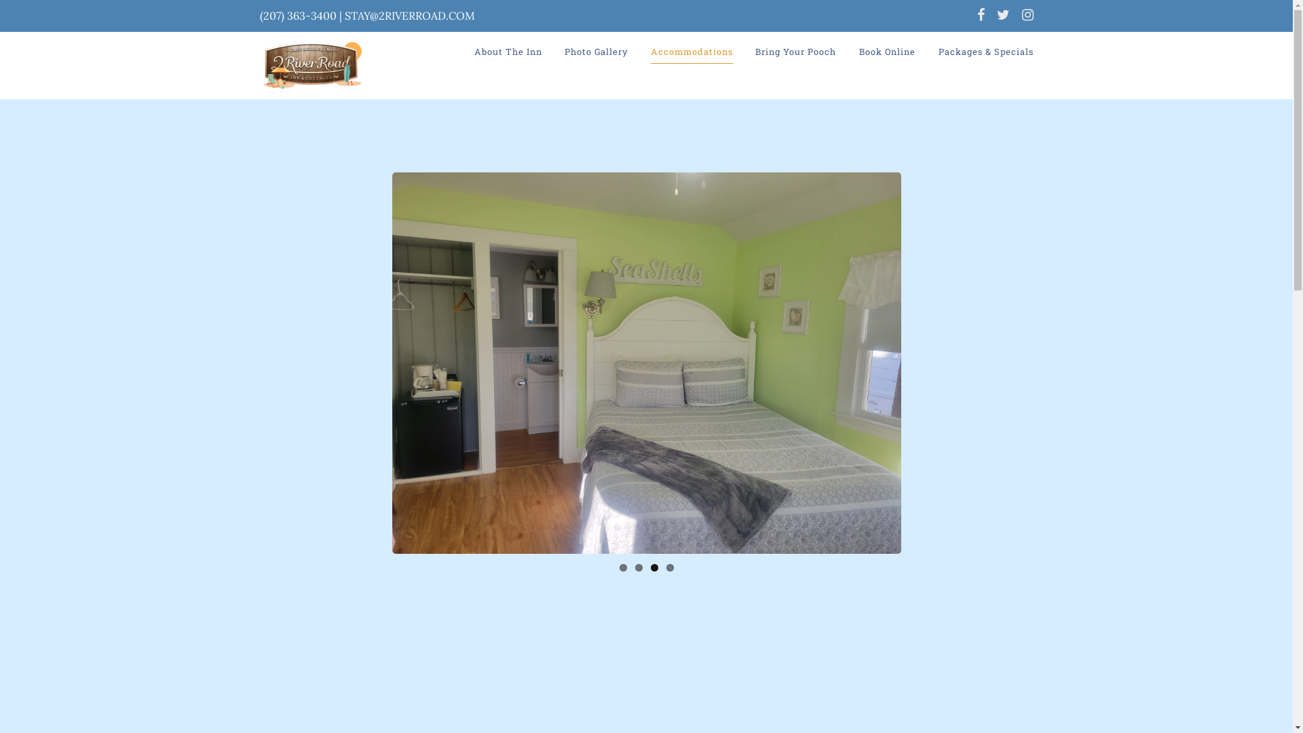 The image size is (1303, 733). What do you see at coordinates (1025, 16) in the screenshot?
I see `Instagram` at bounding box center [1025, 16].